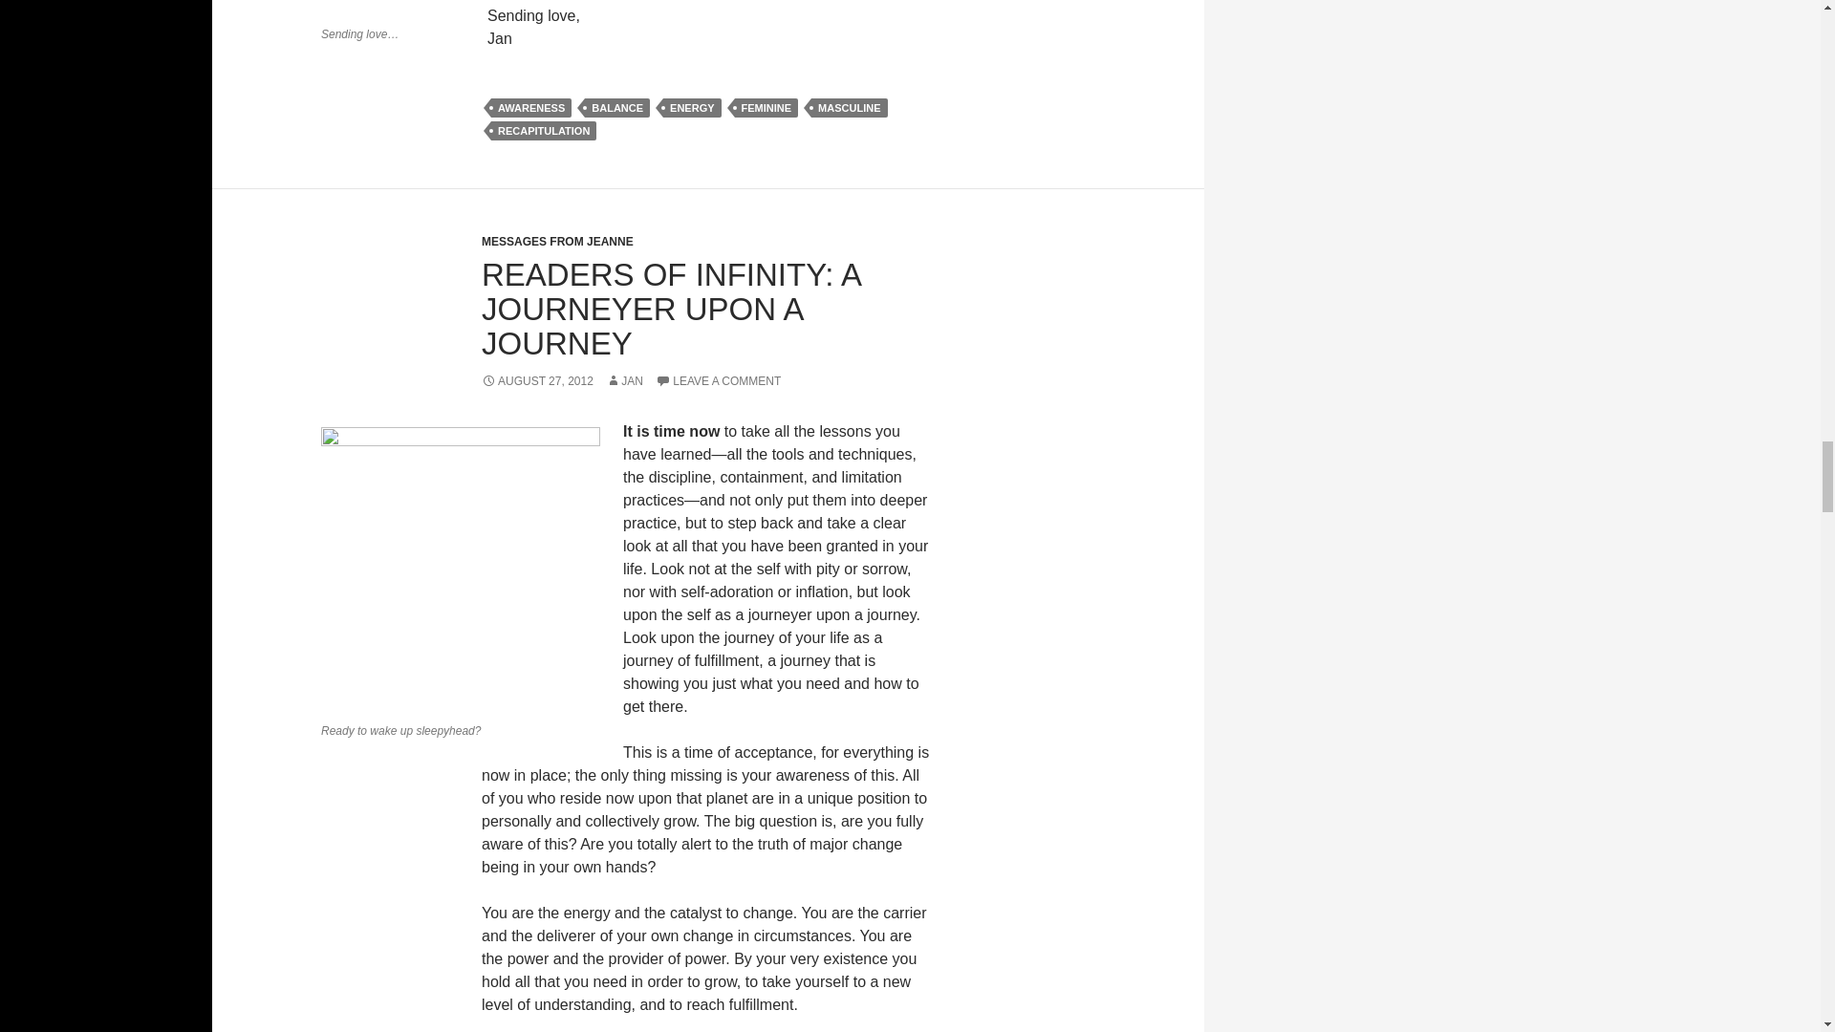 Image resolution: width=1835 pixels, height=1032 pixels. What do you see at coordinates (392, 9) in the screenshot?
I see `Photo by Chuck` at bounding box center [392, 9].